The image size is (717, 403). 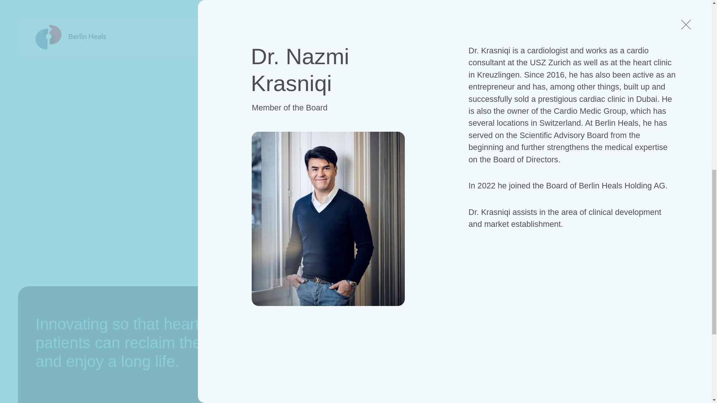 I want to click on Twitter, so click(x=588, y=344).